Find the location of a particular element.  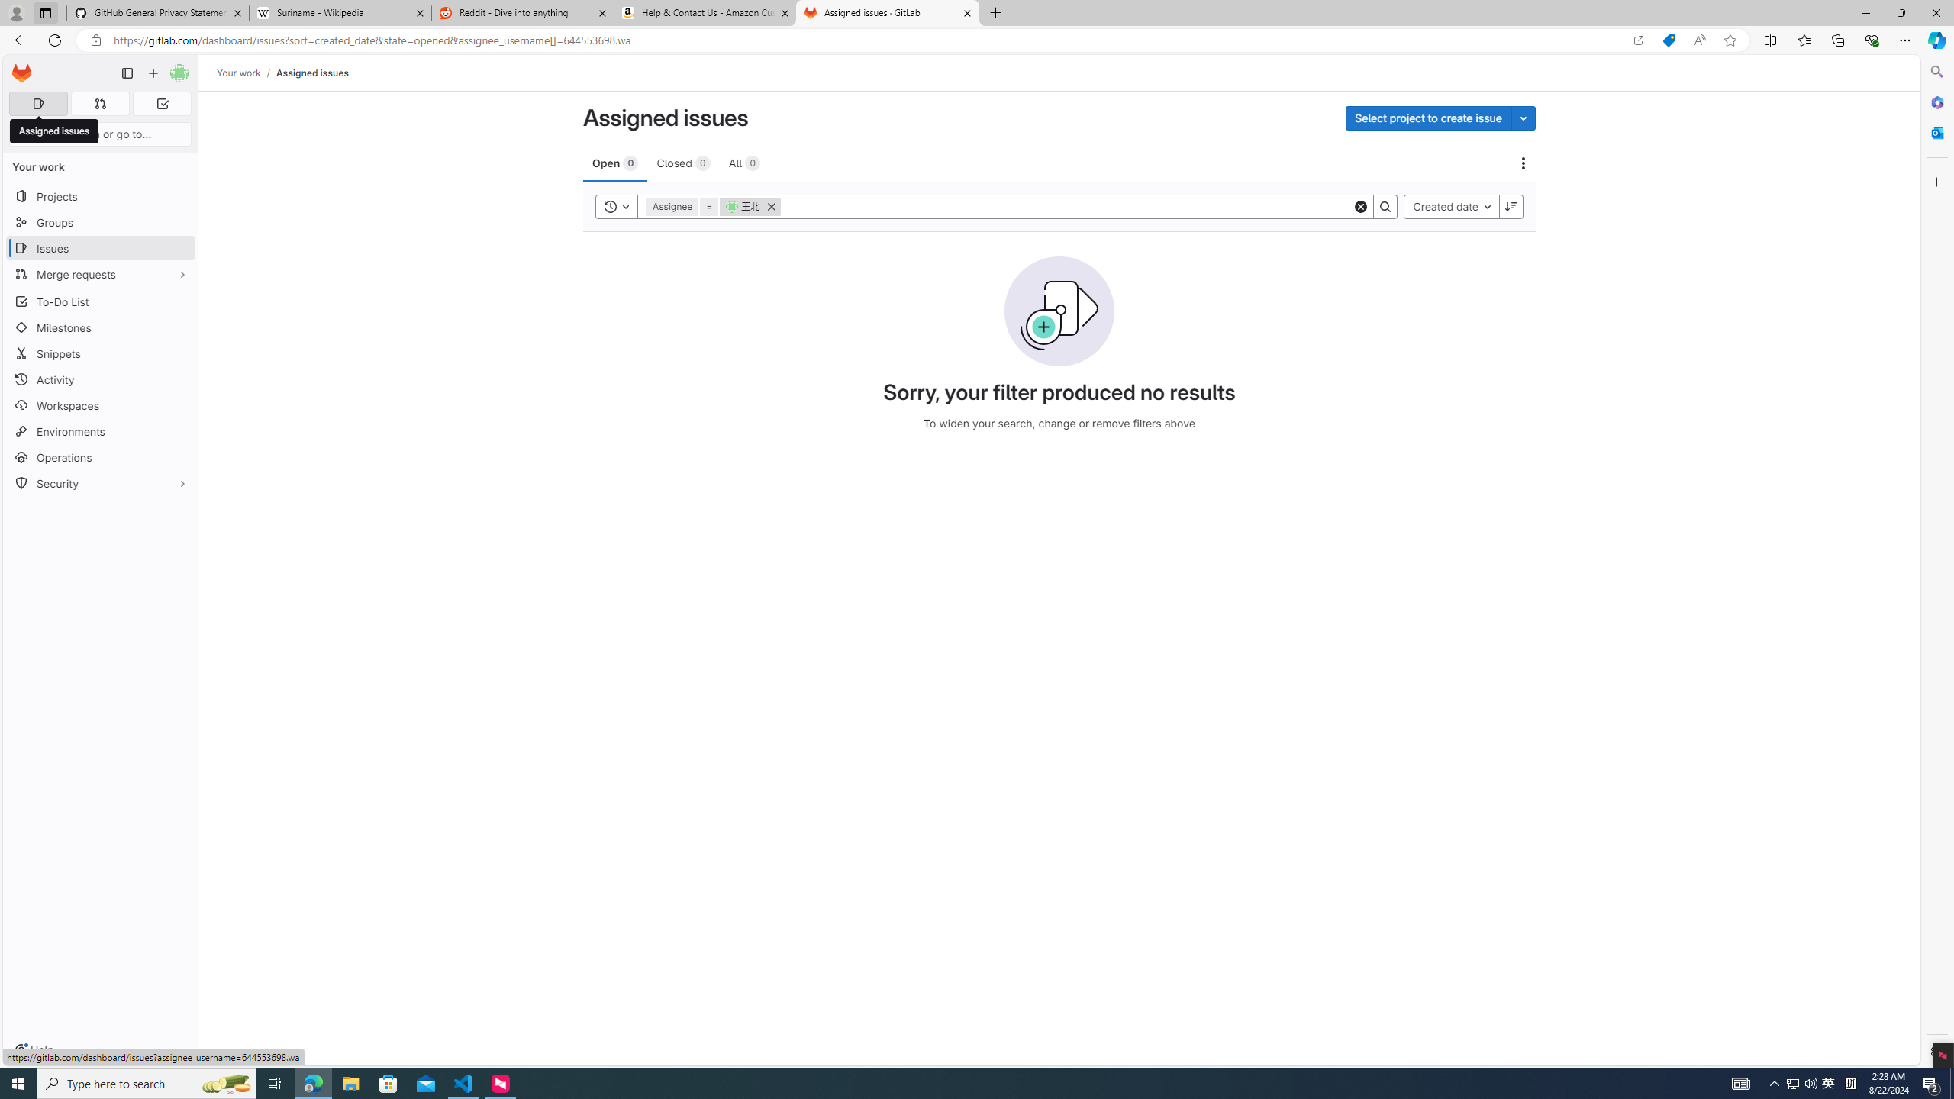

Help & Contact Us - Amazon Customer Service is located at coordinates (705, 13).